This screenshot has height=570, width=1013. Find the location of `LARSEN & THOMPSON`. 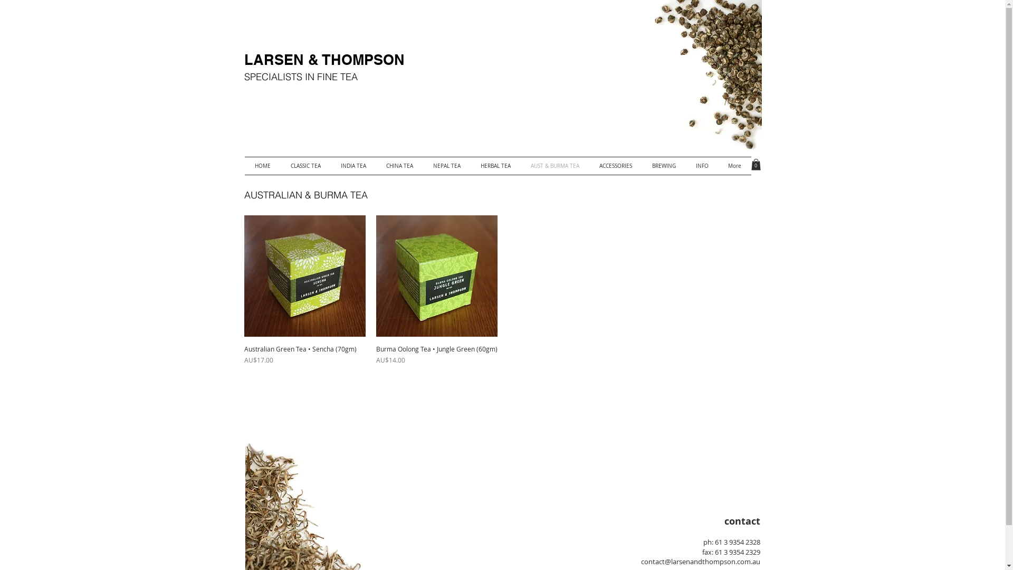

LARSEN & THOMPSON is located at coordinates (324, 60).